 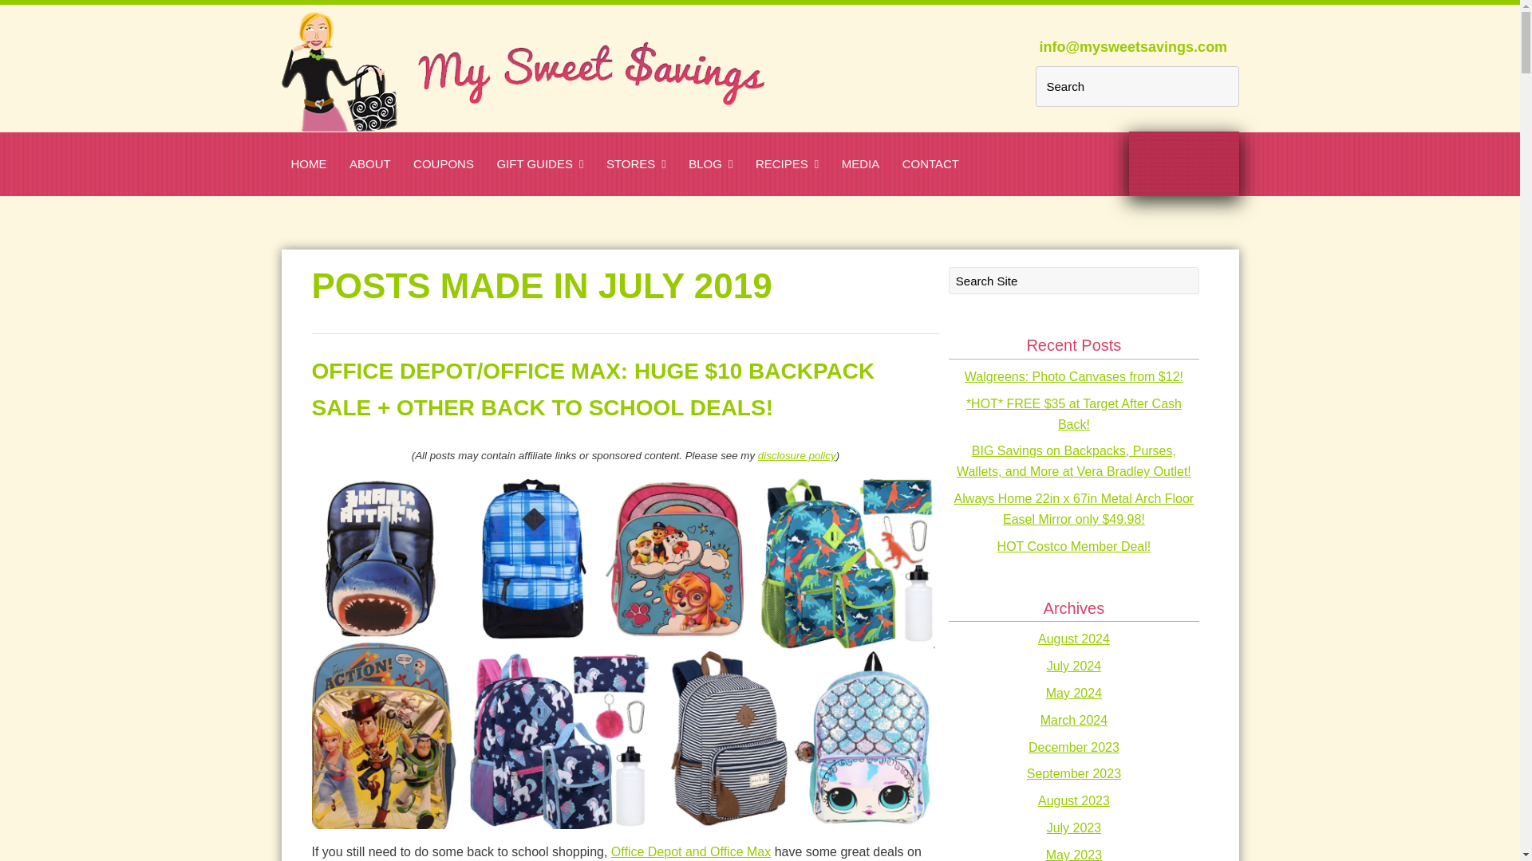 I want to click on HOLIDAY 2018, so click(x=605, y=198).